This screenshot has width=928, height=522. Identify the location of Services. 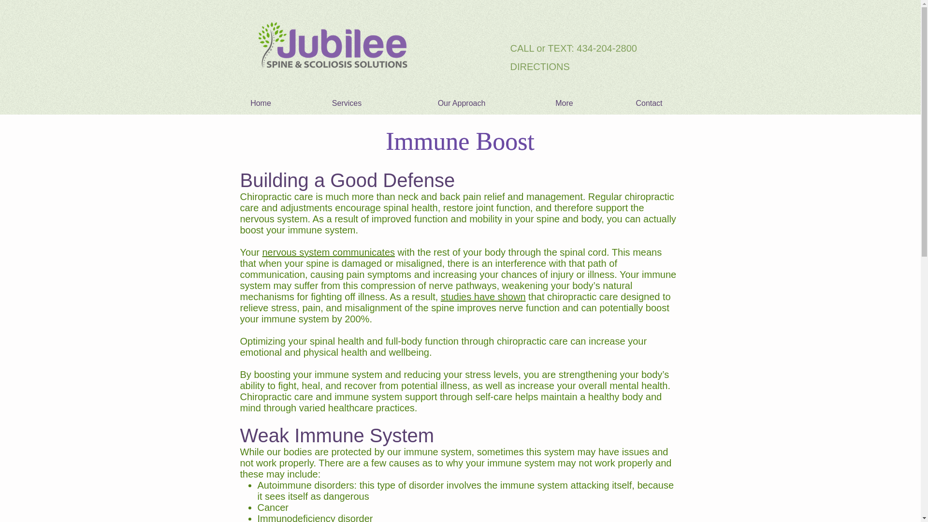
(346, 103).